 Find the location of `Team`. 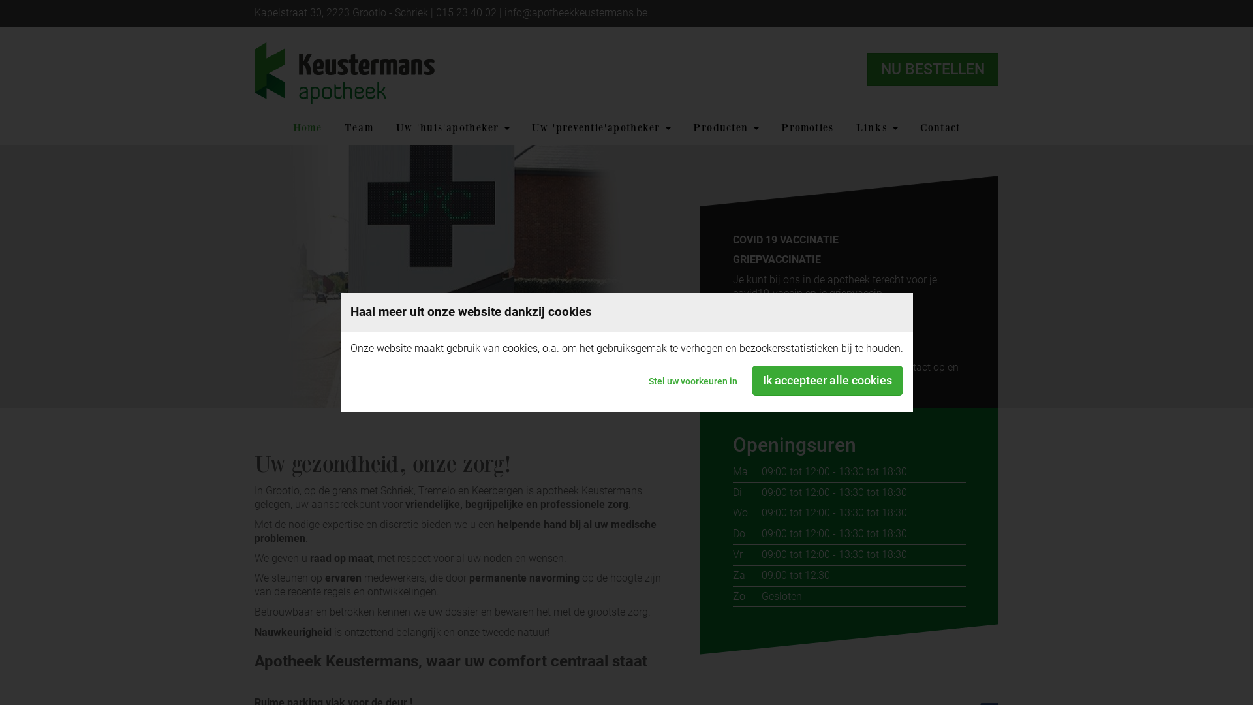

Team is located at coordinates (359, 128).